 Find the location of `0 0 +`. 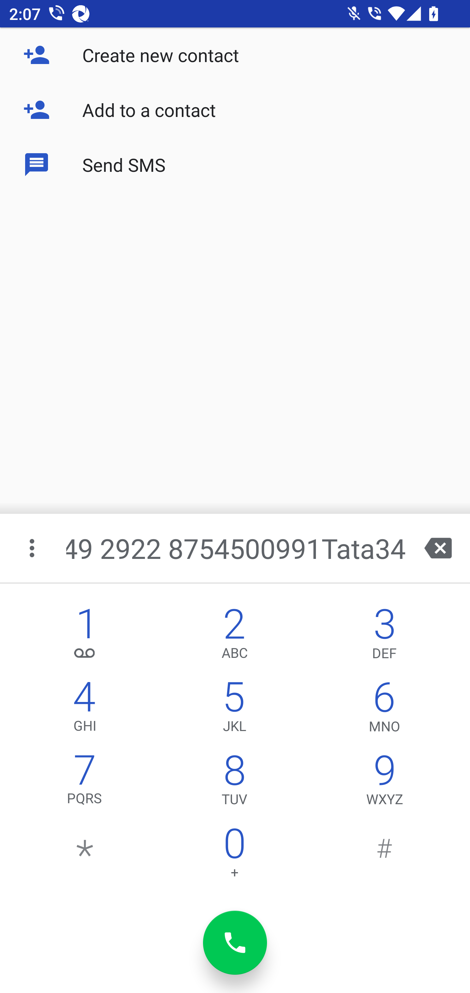

0 0 + is located at coordinates (234, 856).